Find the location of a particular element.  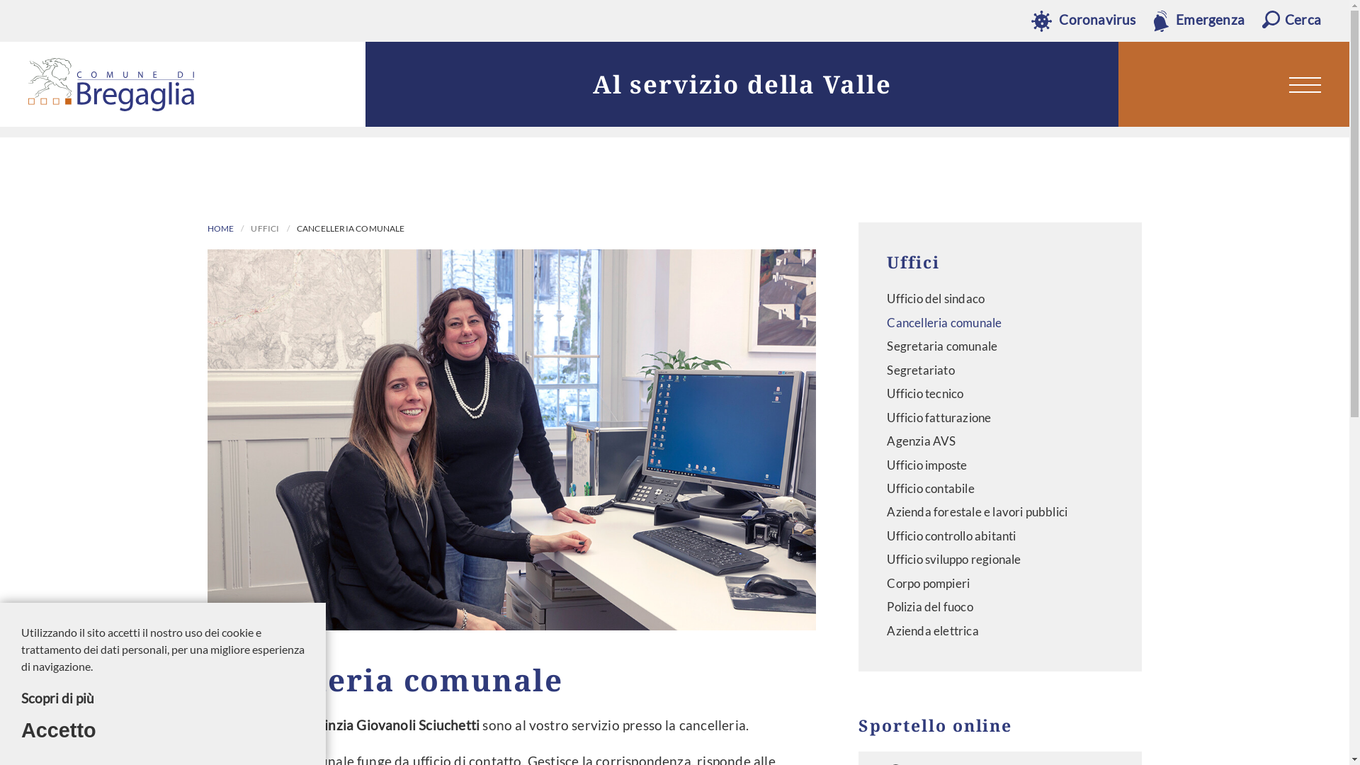

Ufficio sviluppo regionale is located at coordinates (1000, 560).